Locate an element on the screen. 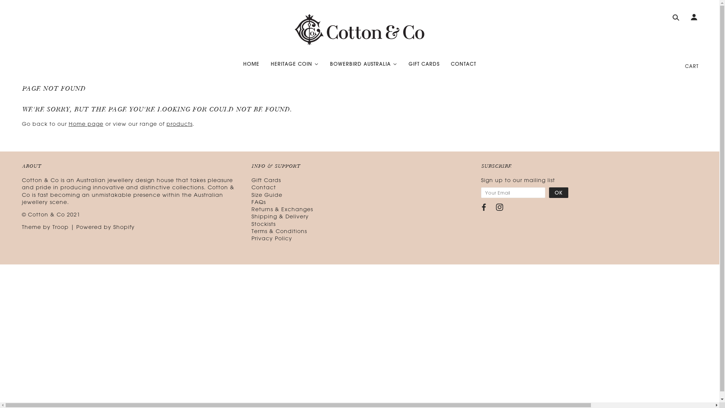 The image size is (725, 408). Terms & Conditions is located at coordinates (279, 231).